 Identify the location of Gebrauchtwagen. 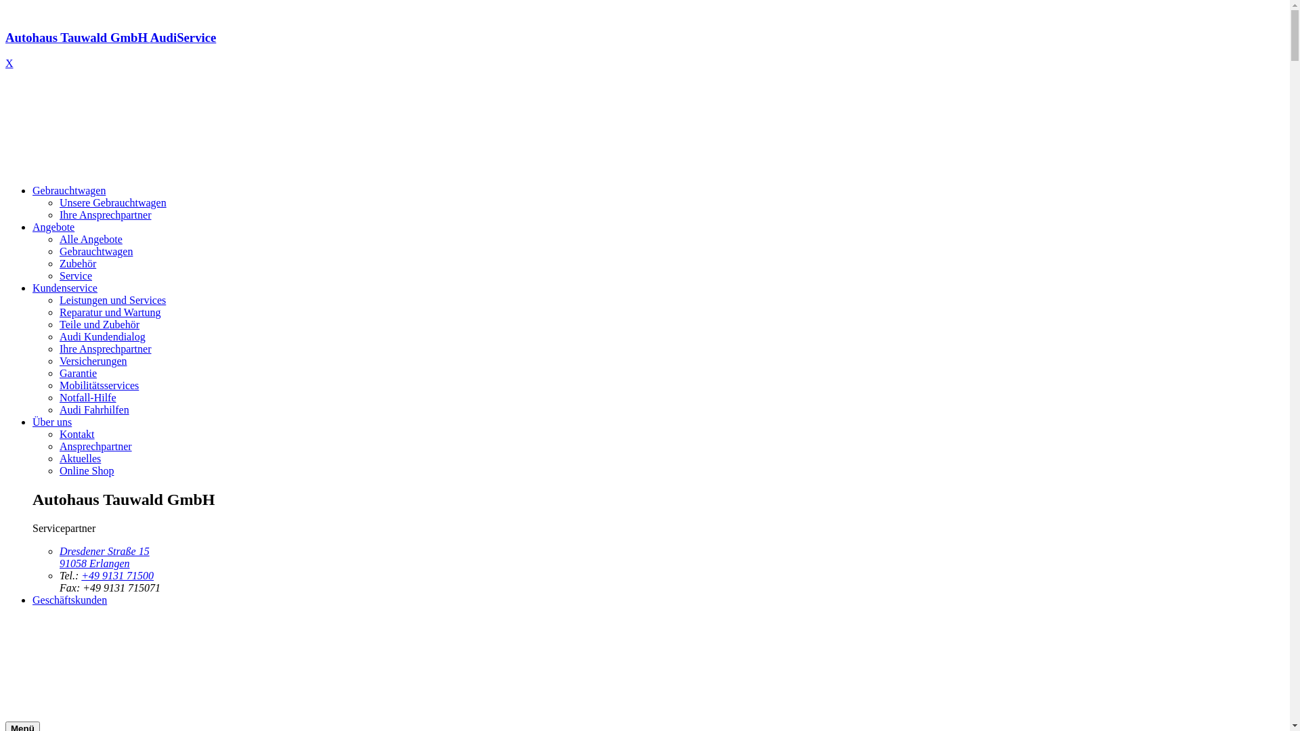
(69, 191).